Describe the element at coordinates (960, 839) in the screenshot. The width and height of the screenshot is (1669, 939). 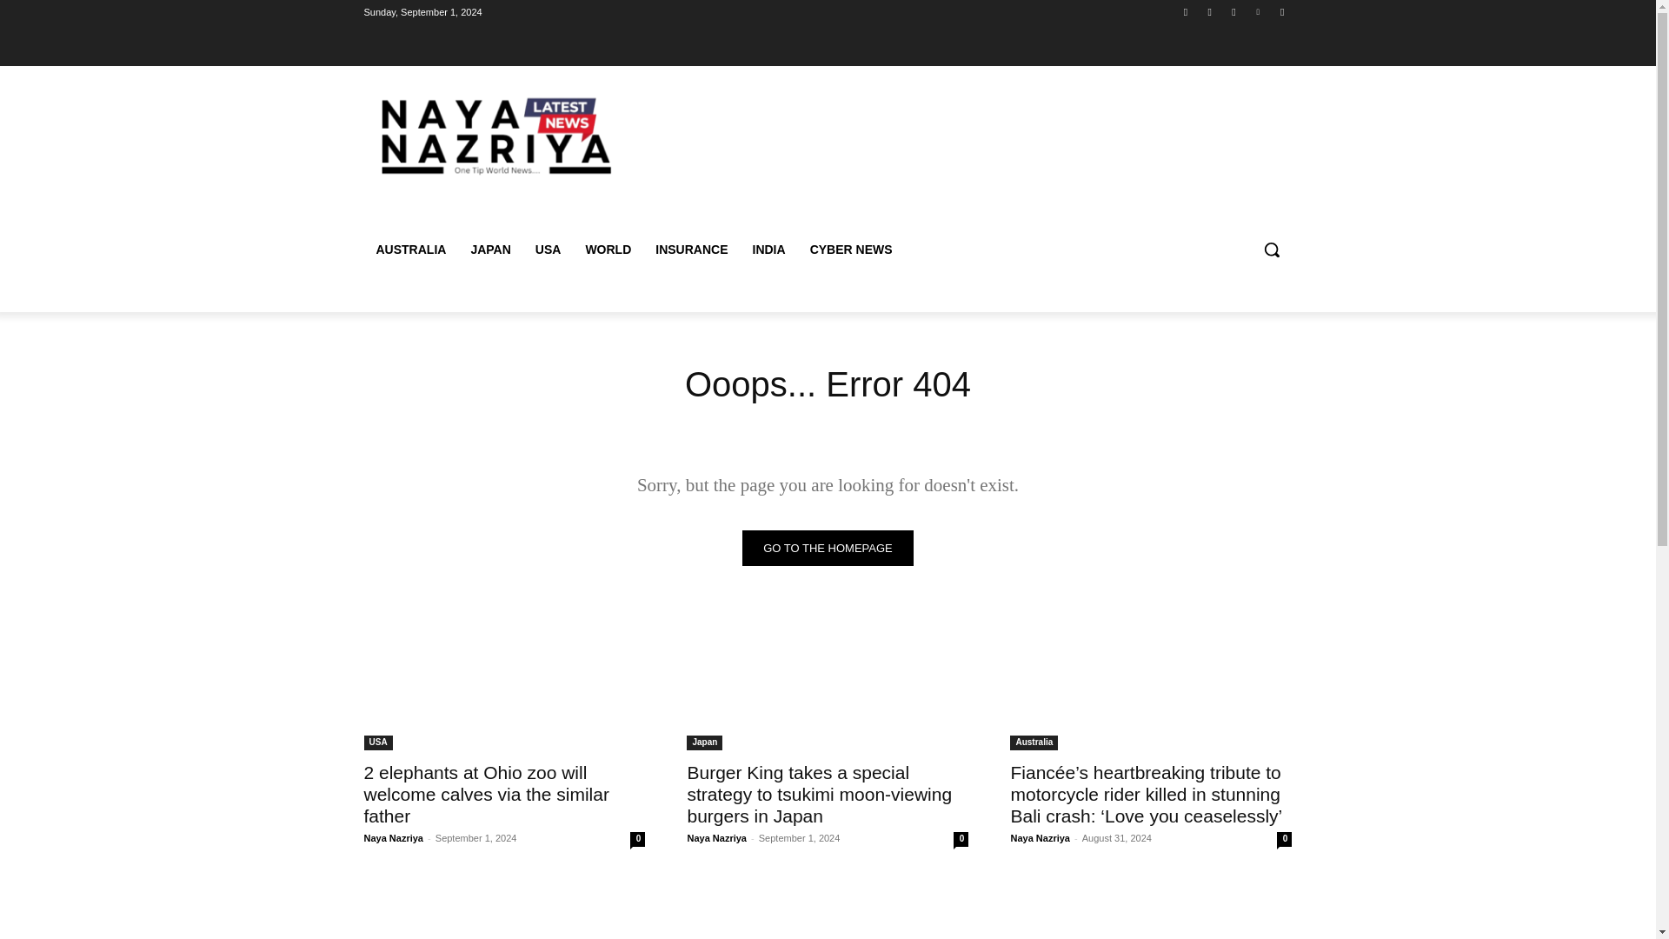
I see `0` at that location.